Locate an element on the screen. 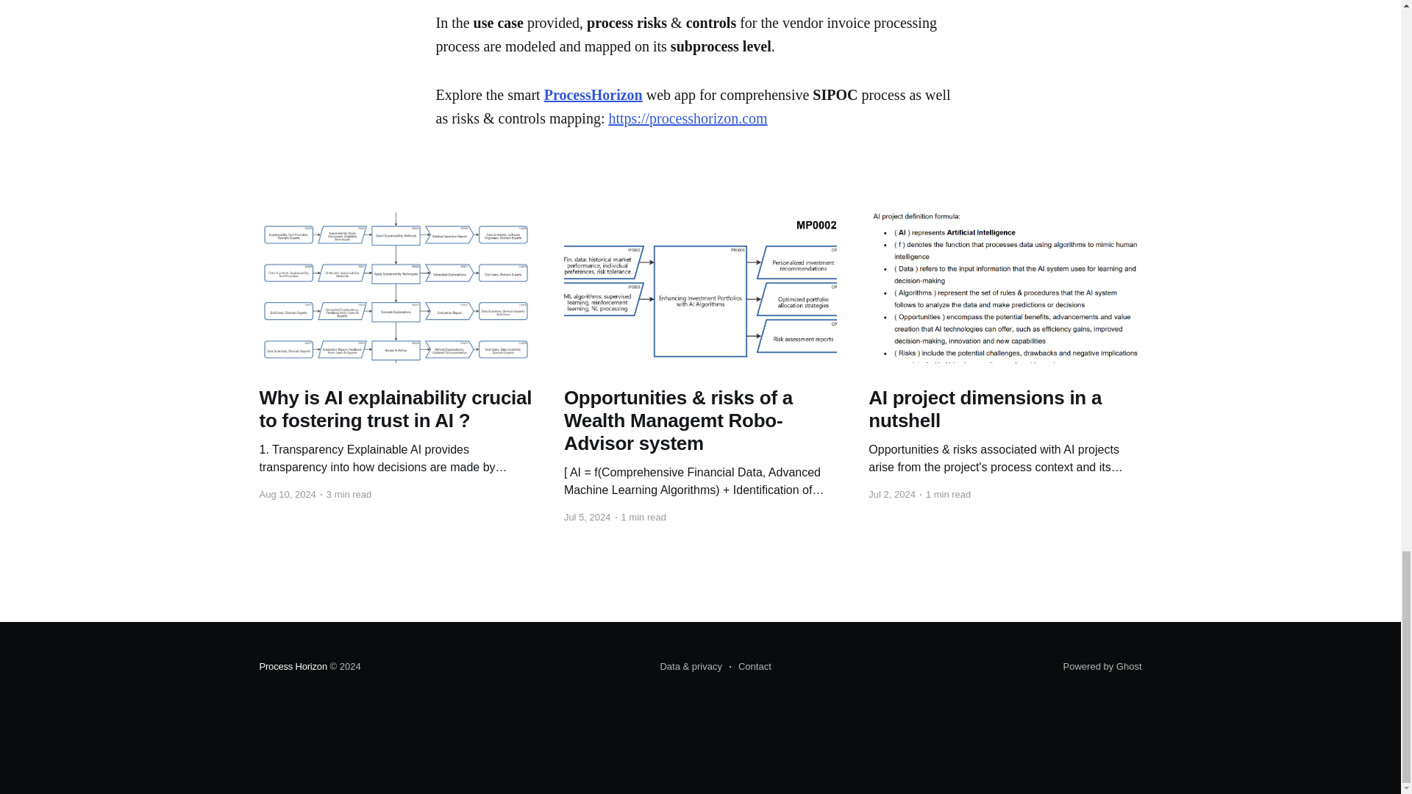  Process Horizon is located at coordinates (292, 666).